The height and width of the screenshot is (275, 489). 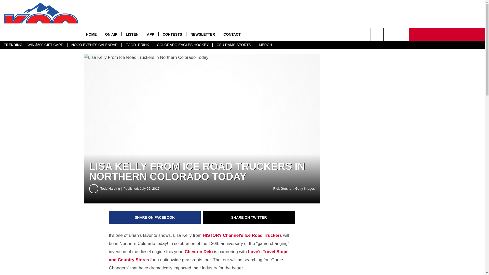 I want to click on COLORADO EAGLES HOCKEY, so click(x=182, y=45).